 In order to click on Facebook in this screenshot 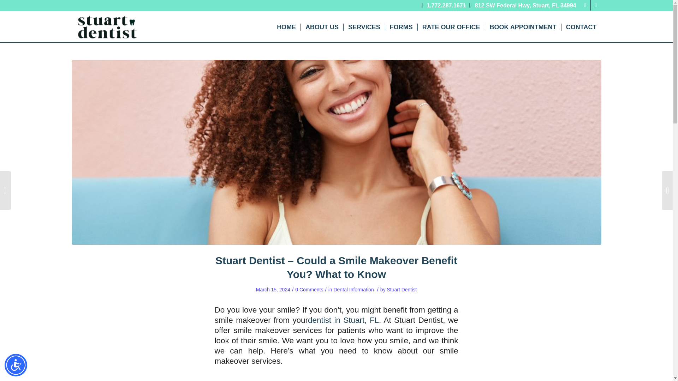, I will do `click(585, 5)`.